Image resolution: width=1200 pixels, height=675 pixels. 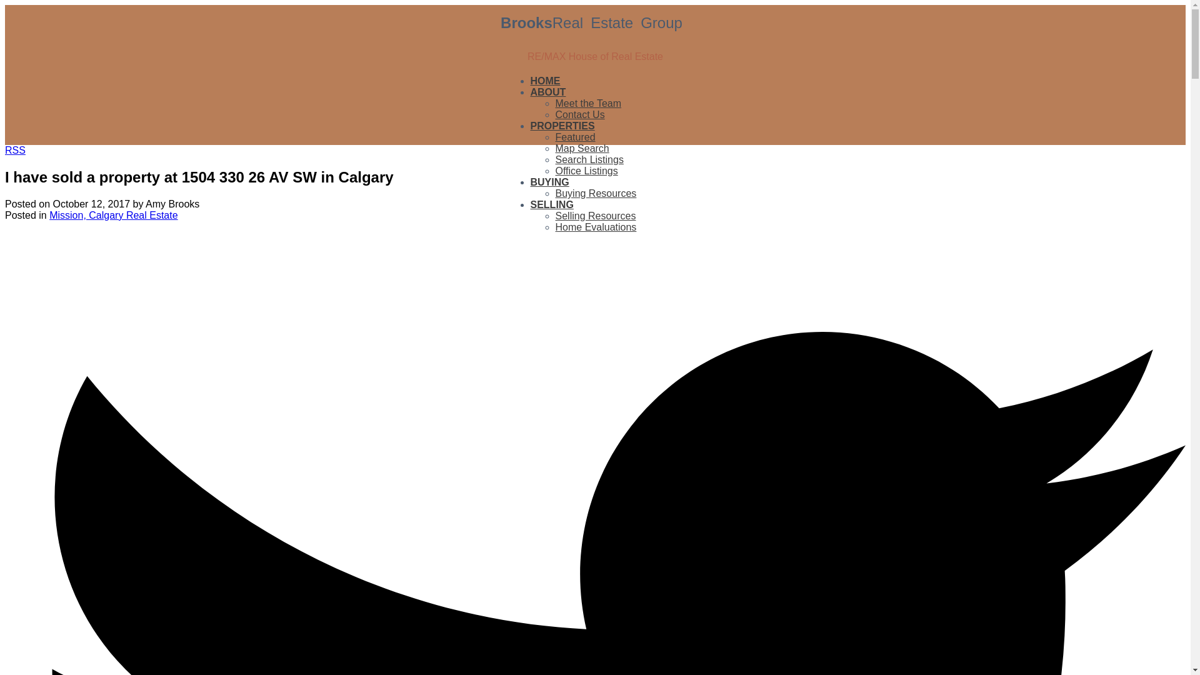 What do you see at coordinates (15, 150) in the screenshot?
I see `RSS` at bounding box center [15, 150].